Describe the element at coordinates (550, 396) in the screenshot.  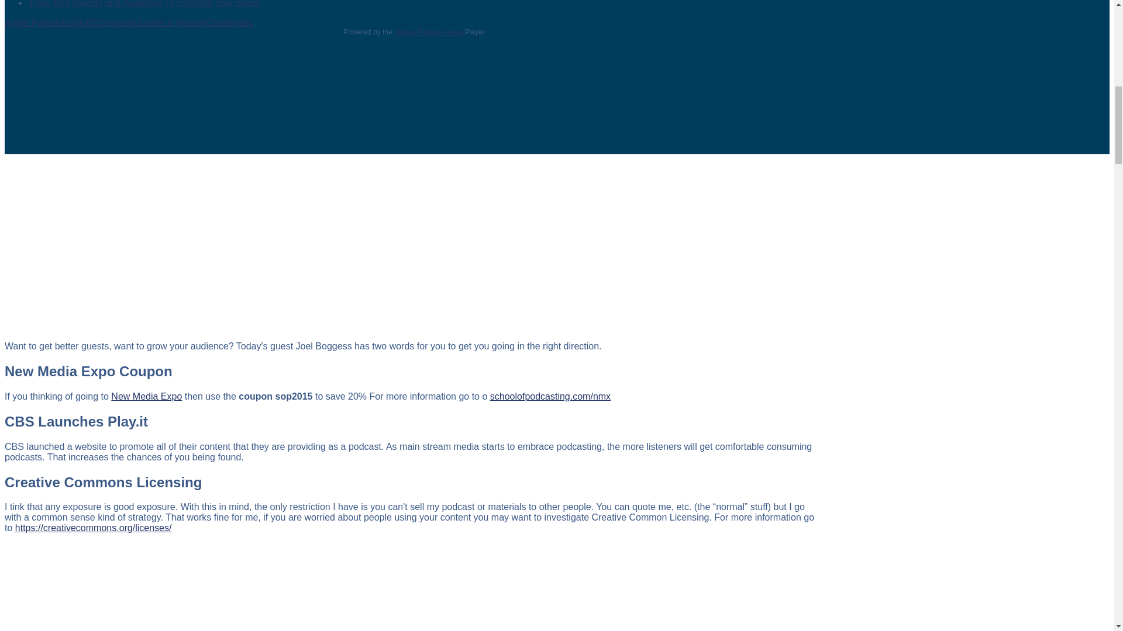
I see `New Media Expo` at that location.